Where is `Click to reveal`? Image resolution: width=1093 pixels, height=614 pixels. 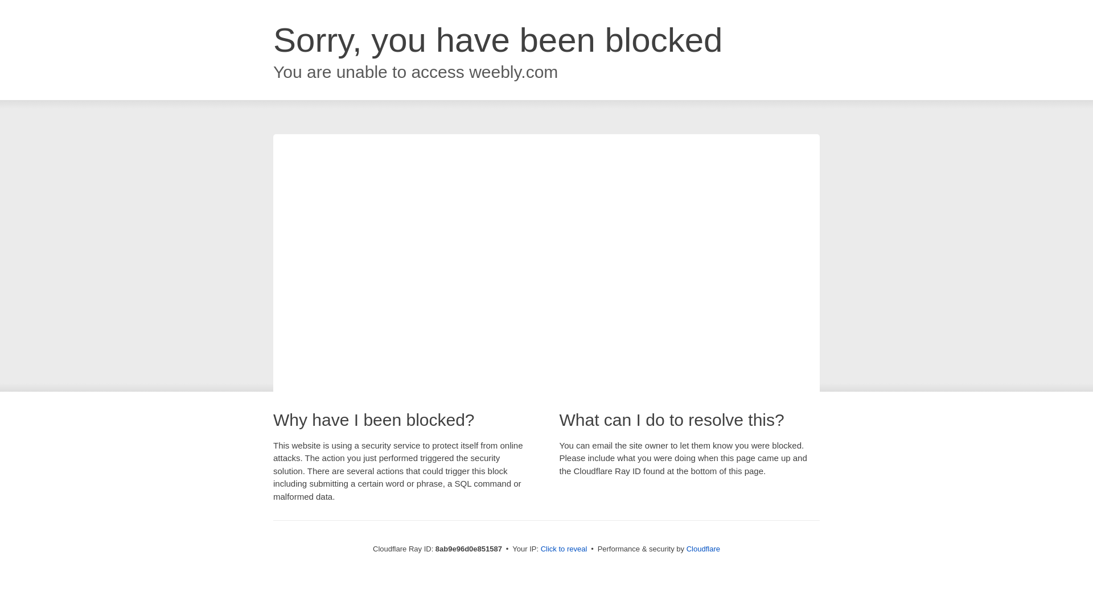 Click to reveal is located at coordinates (564, 549).